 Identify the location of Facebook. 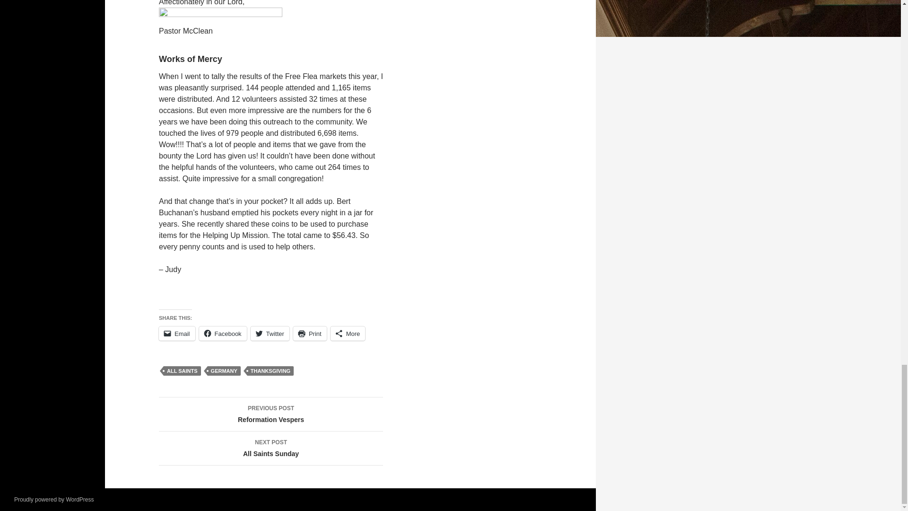
(223, 334).